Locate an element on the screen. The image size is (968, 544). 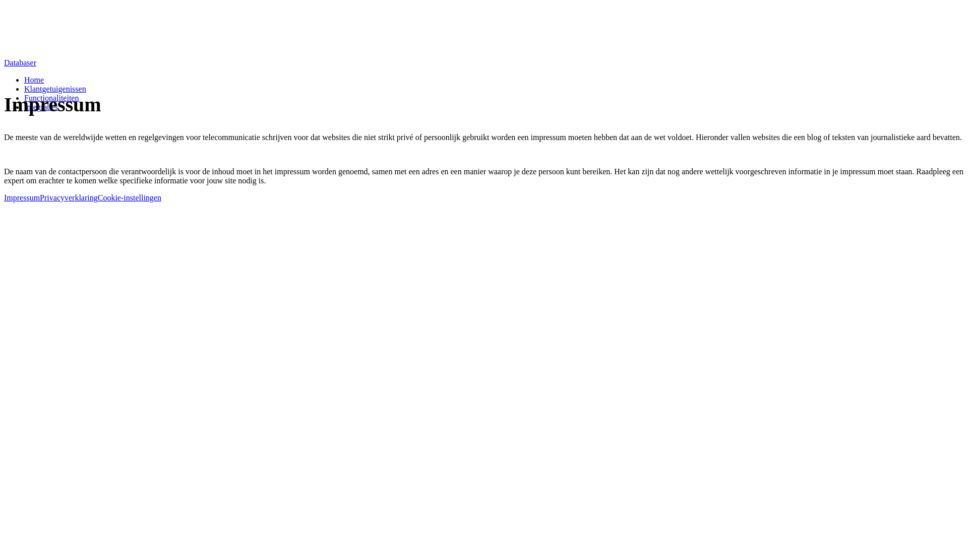
Privacyverklaring is located at coordinates (69, 197).